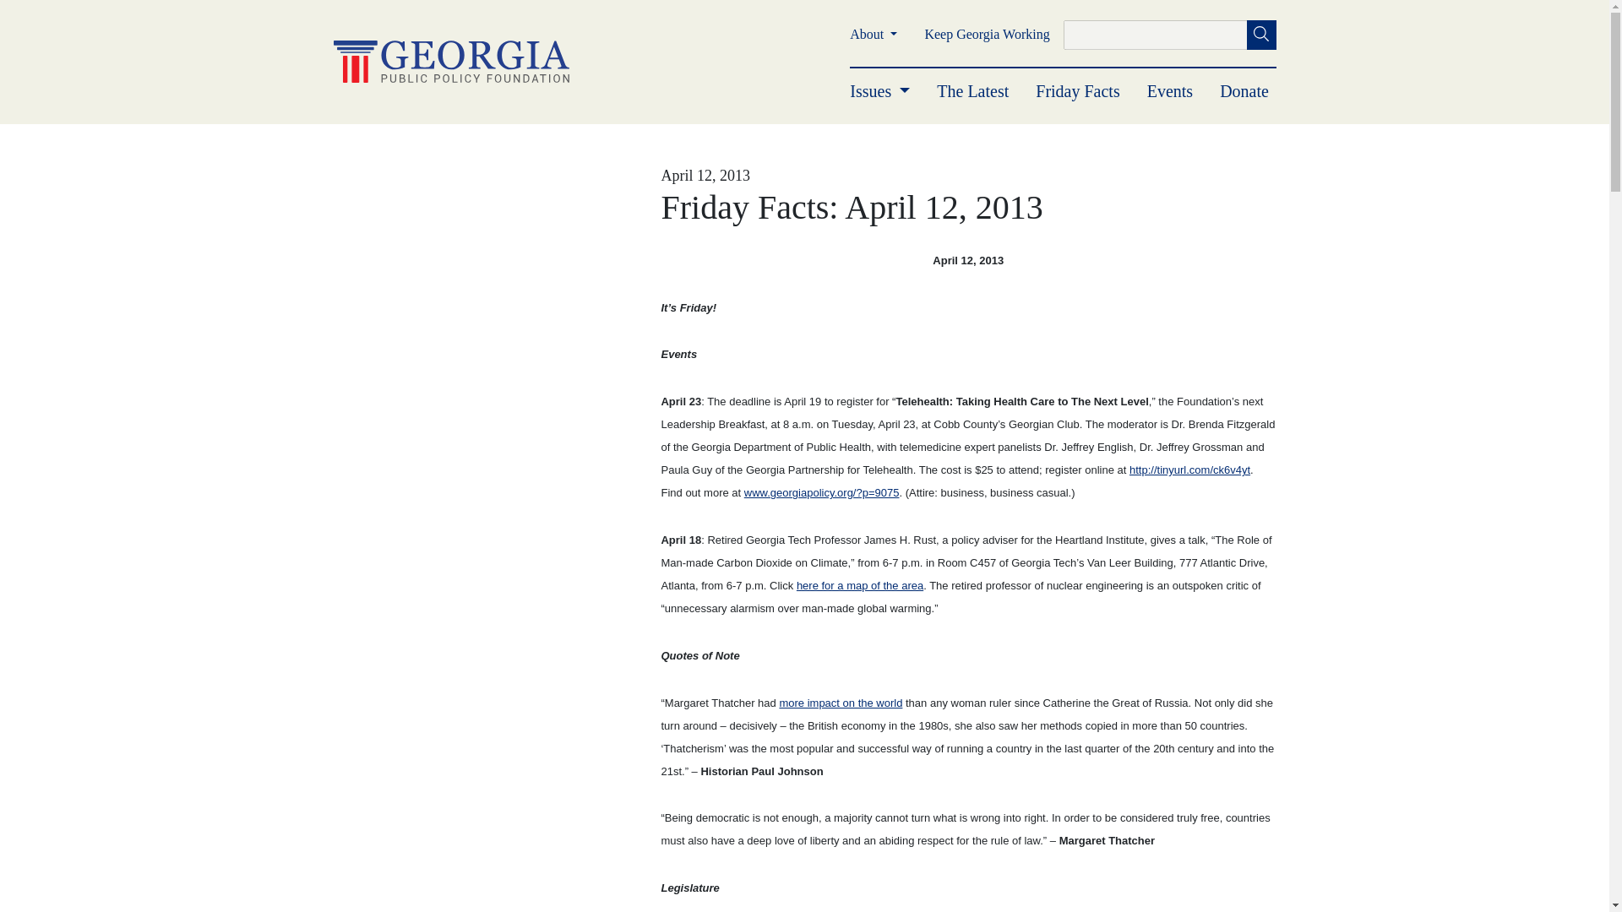 The height and width of the screenshot is (912, 1622). What do you see at coordinates (1244, 91) in the screenshot?
I see `Donate` at bounding box center [1244, 91].